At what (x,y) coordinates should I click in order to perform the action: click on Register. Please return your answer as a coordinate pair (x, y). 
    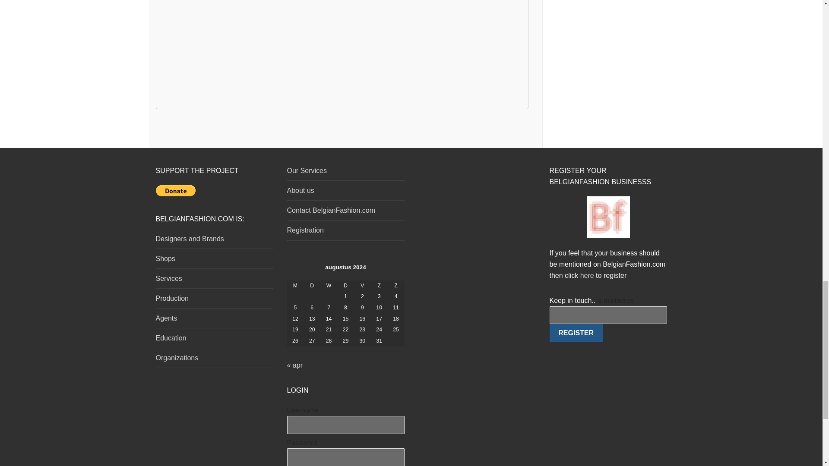
    Looking at the image, I should click on (576, 333).